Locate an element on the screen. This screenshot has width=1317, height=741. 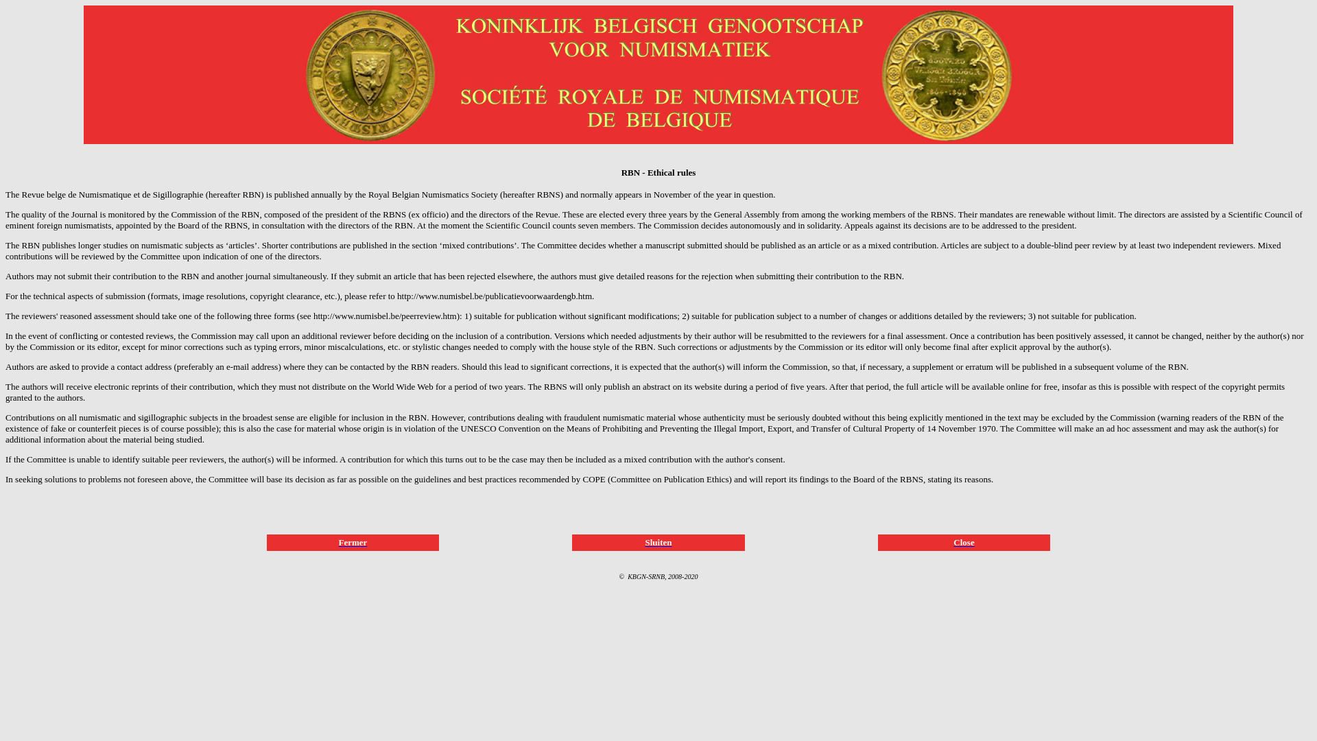
Fermer is located at coordinates (353, 541).